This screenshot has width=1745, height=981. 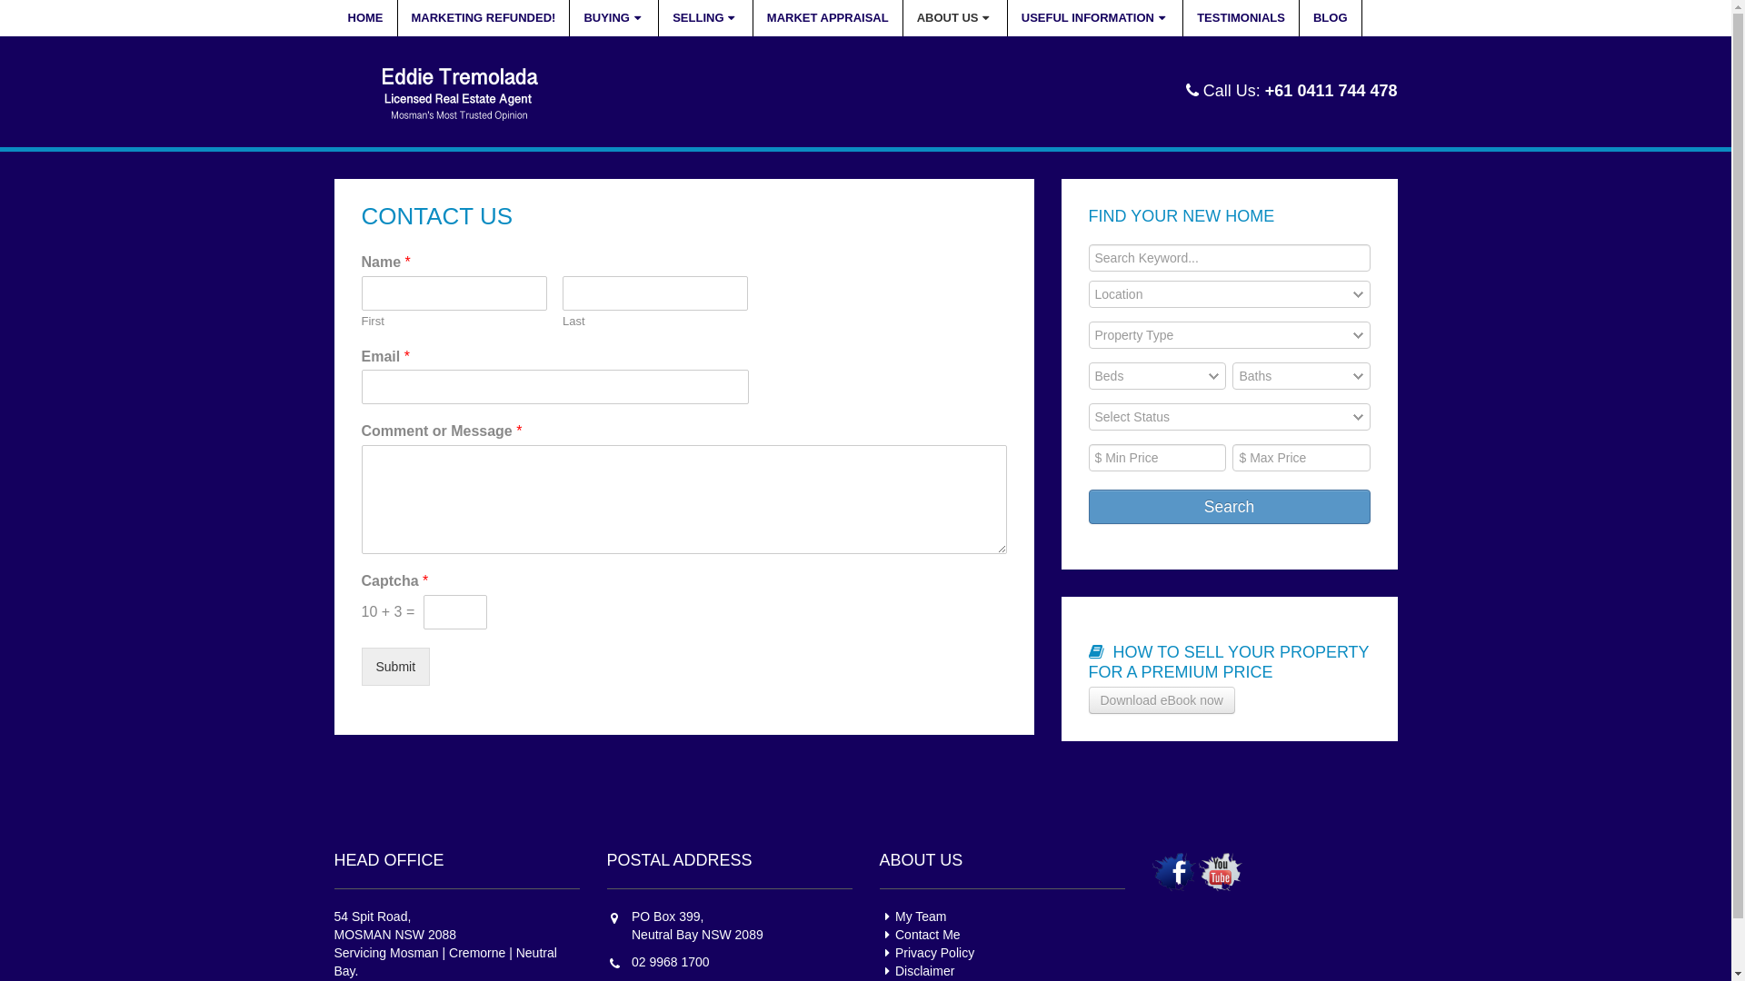 What do you see at coordinates (918, 971) in the screenshot?
I see `Disclaimer` at bounding box center [918, 971].